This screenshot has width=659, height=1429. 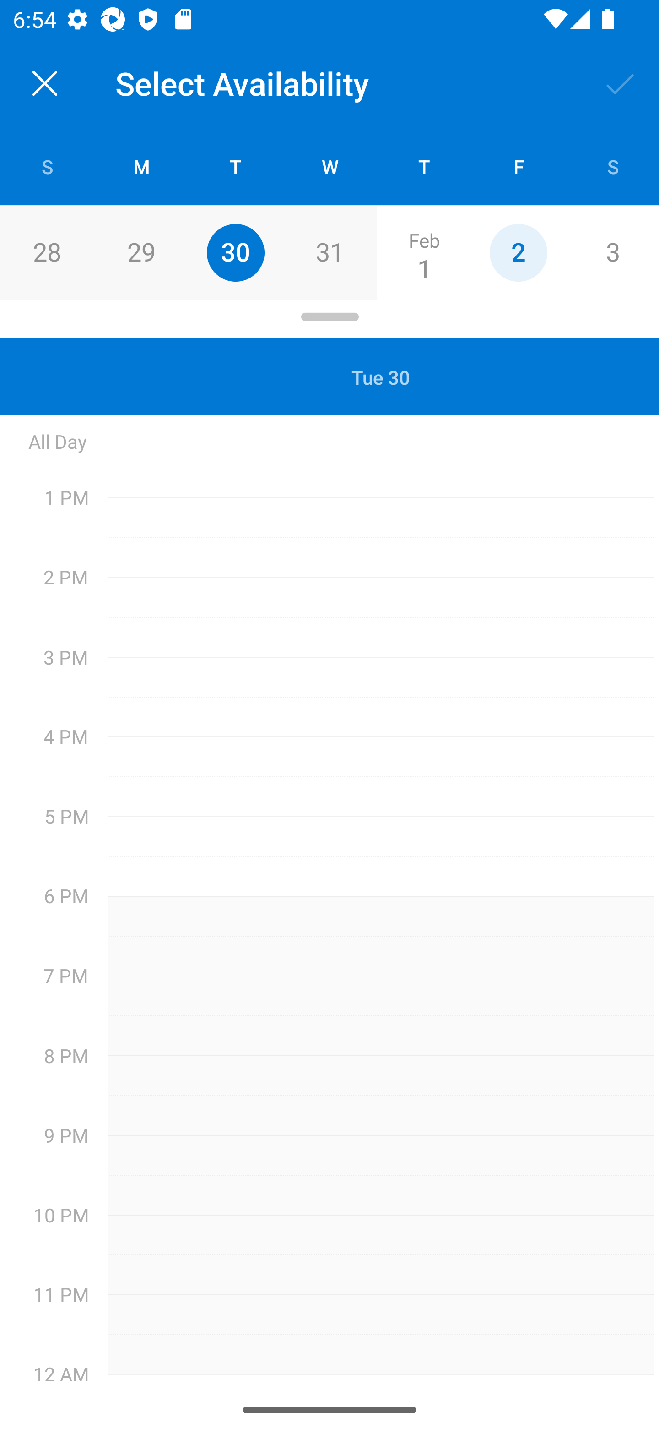 What do you see at coordinates (329, 319) in the screenshot?
I see `Day picker expand` at bounding box center [329, 319].